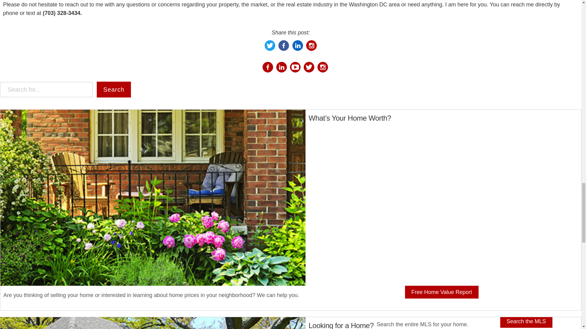 The image size is (586, 329). What do you see at coordinates (298, 45) in the screenshot?
I see `Linkedin` at bounding box center [298, 45].